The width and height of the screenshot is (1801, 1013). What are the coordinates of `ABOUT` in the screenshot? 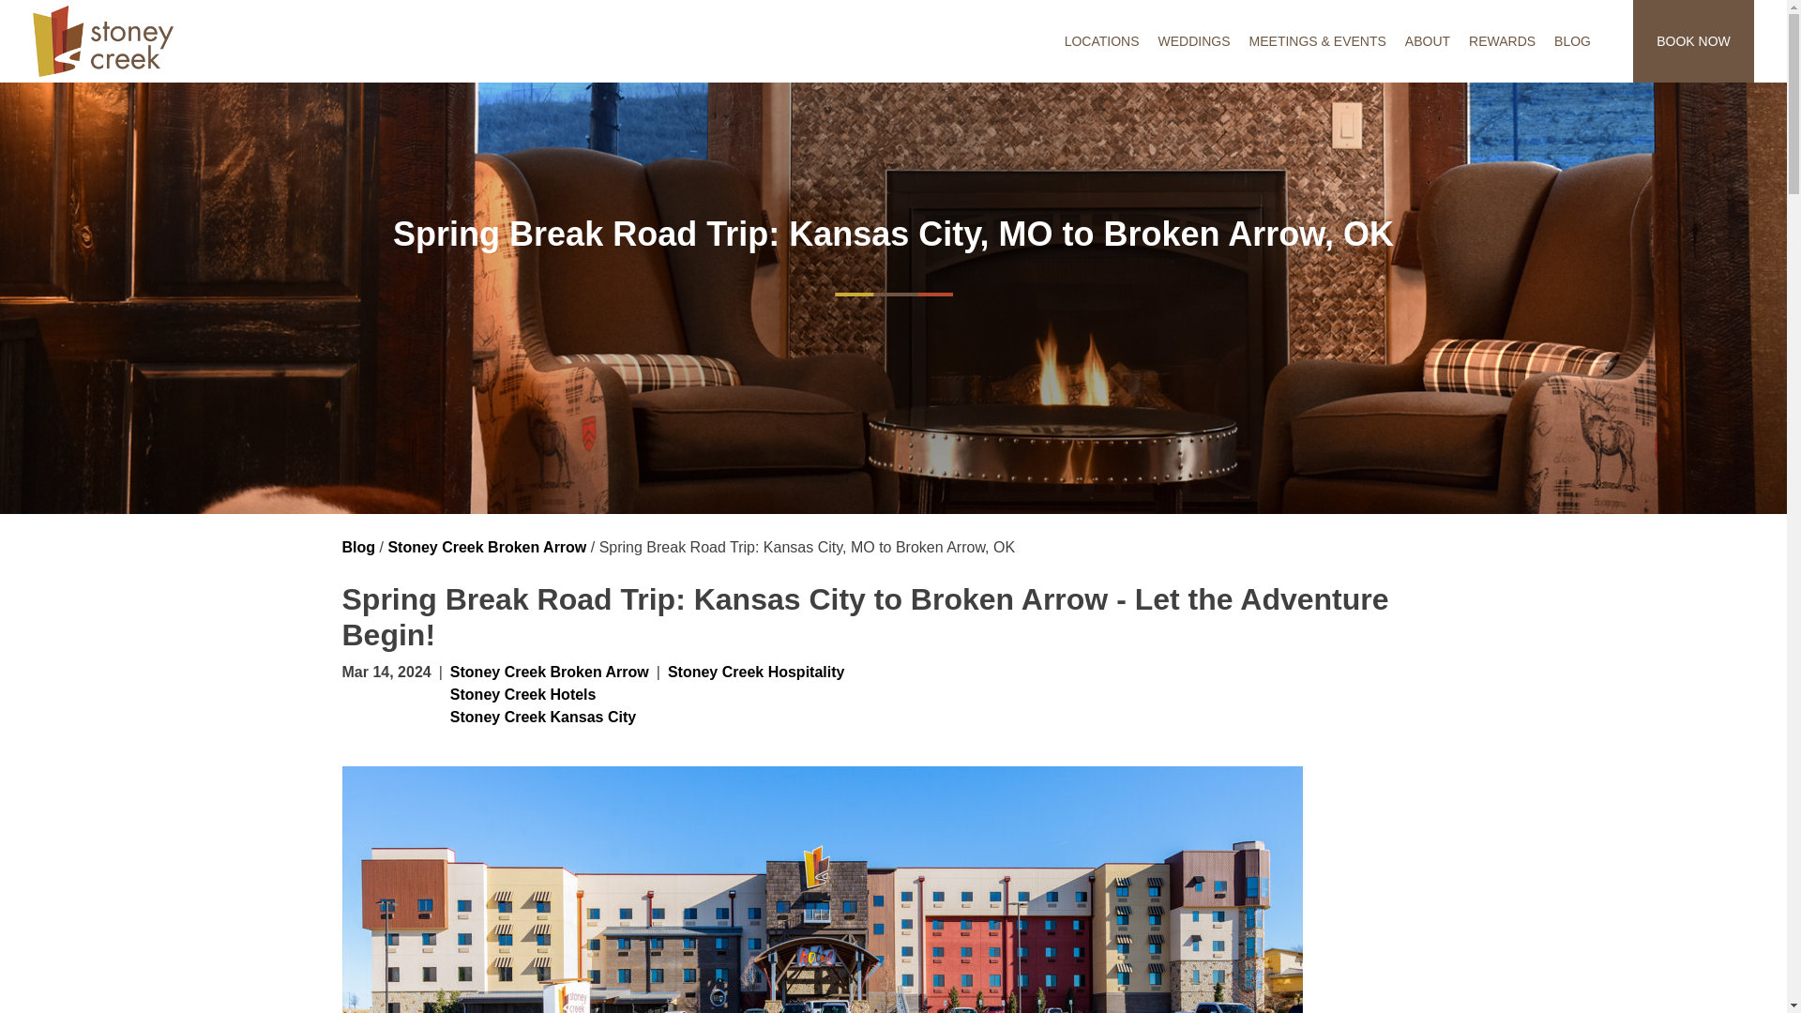 It's located at (1428, 40).